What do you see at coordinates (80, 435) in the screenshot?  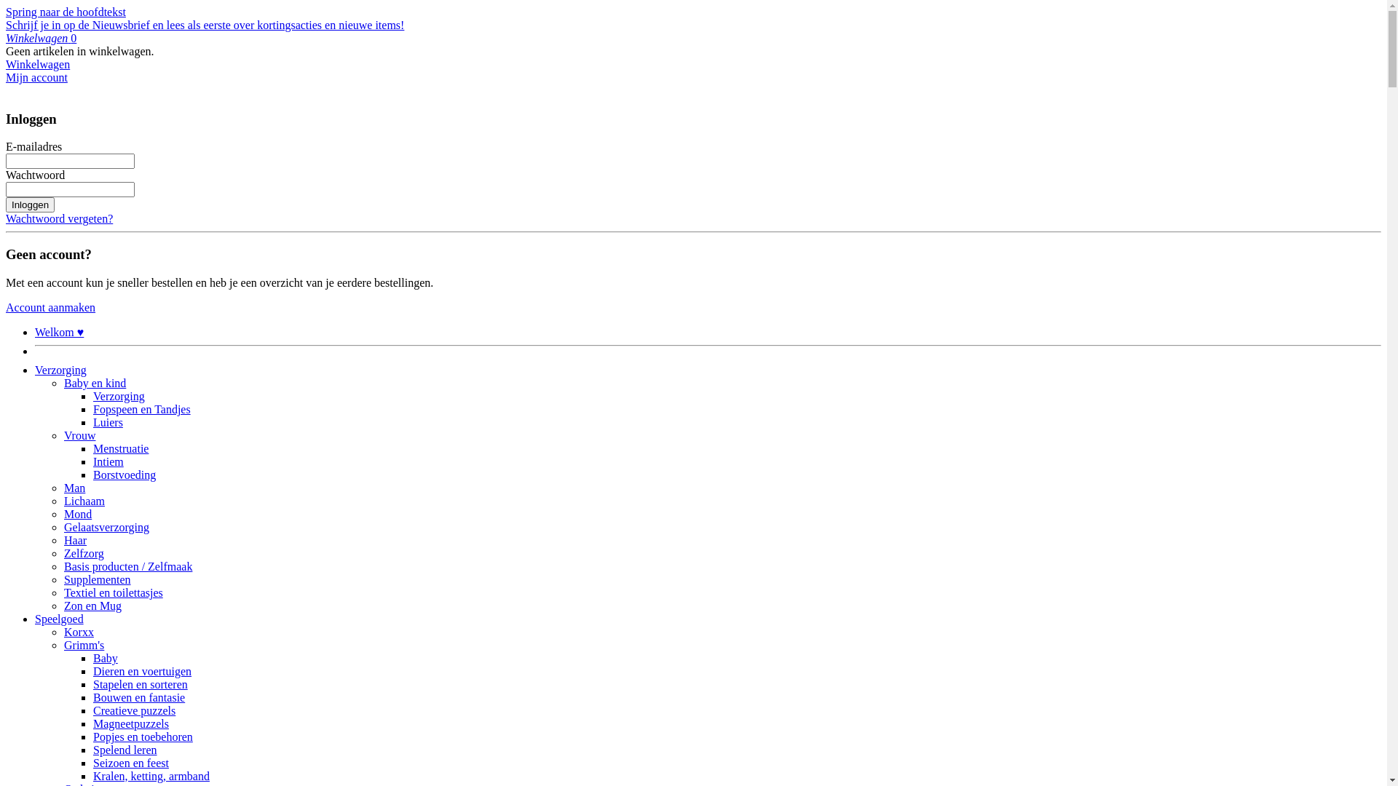 I see `Vrouw` at bounding box center [80, 435].